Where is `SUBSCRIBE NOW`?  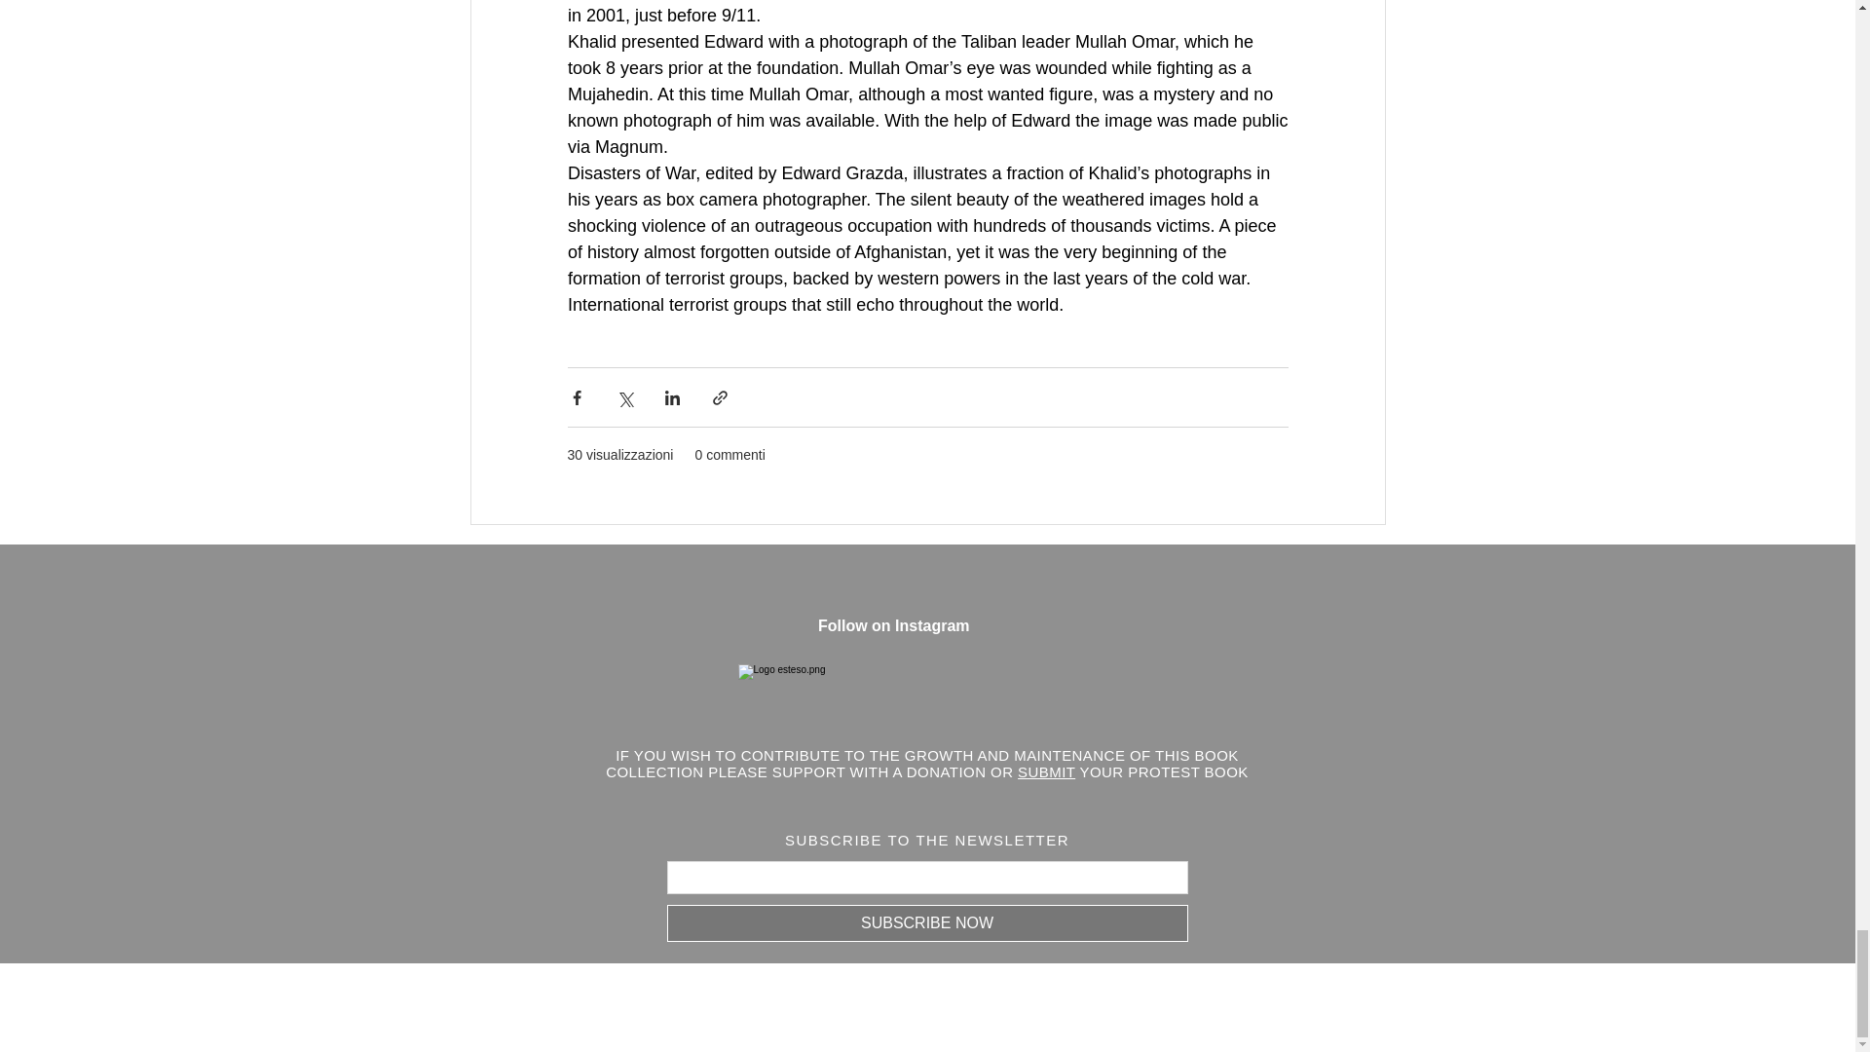
SUBSCRIBE NOW is located at coordinates (926, 922).